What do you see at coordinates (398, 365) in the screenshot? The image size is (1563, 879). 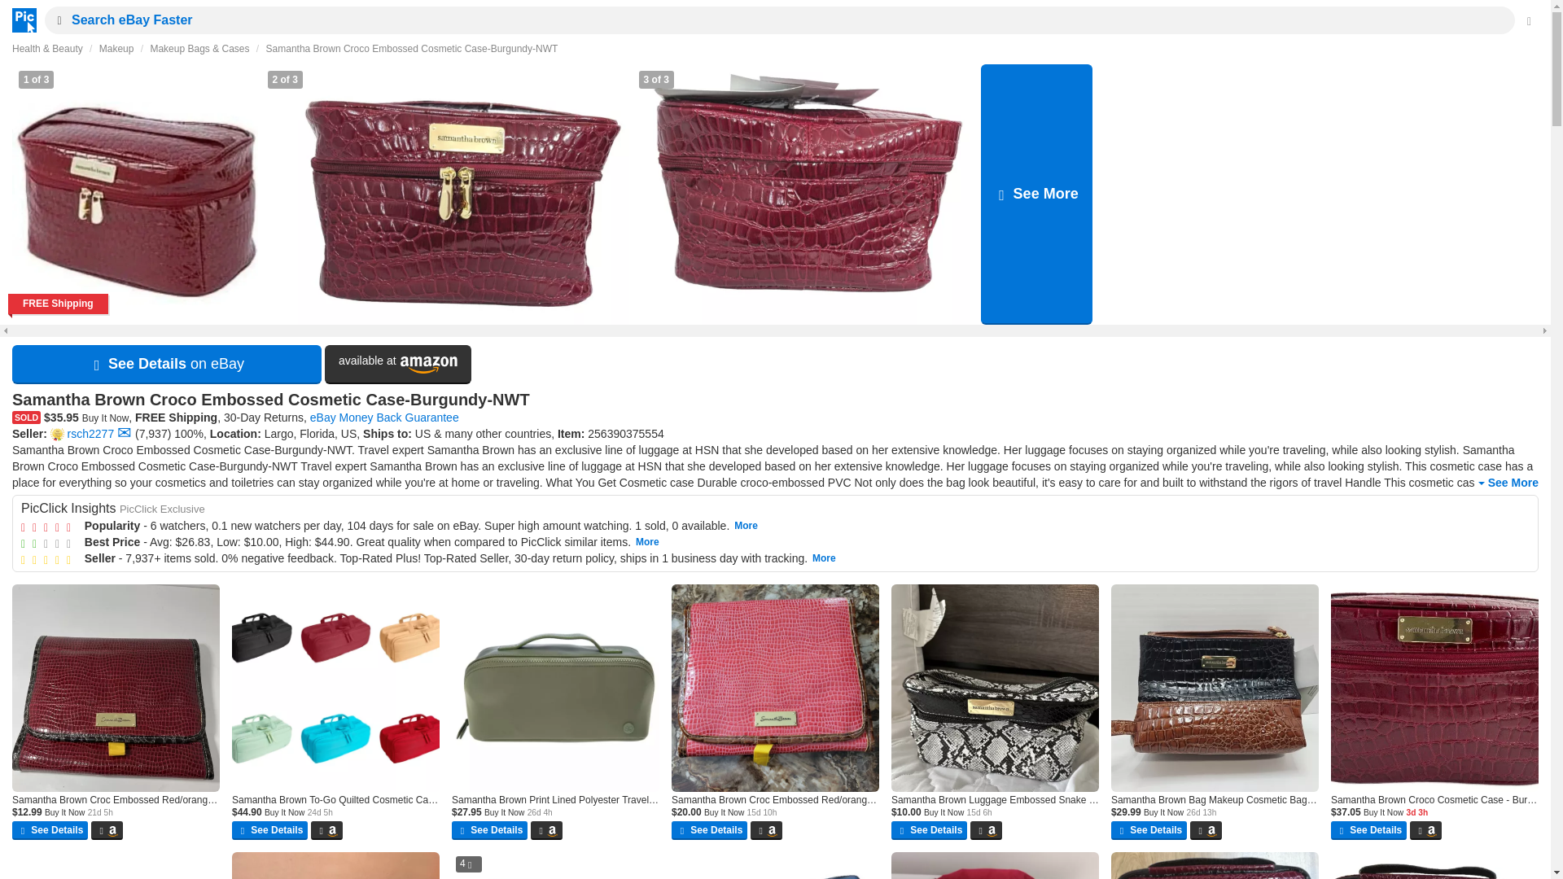 I see `eBay Item Number` at bounding box center [398, 365].